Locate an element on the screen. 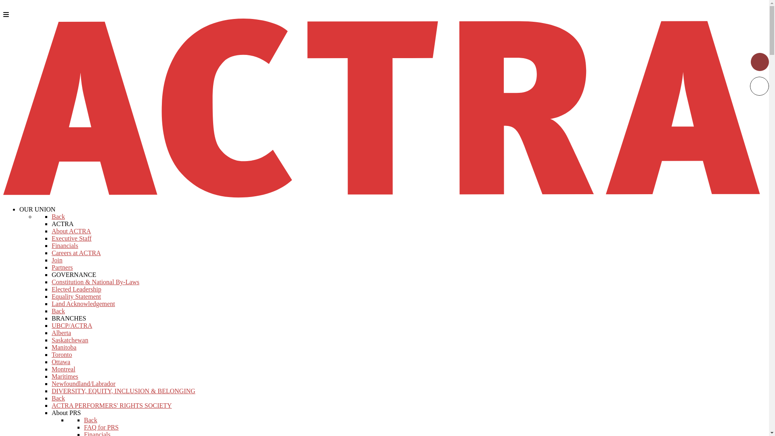 The height and width of the screenshot is (436, 775). Constitution & National By-Laws is located at coordinates (95, 282).